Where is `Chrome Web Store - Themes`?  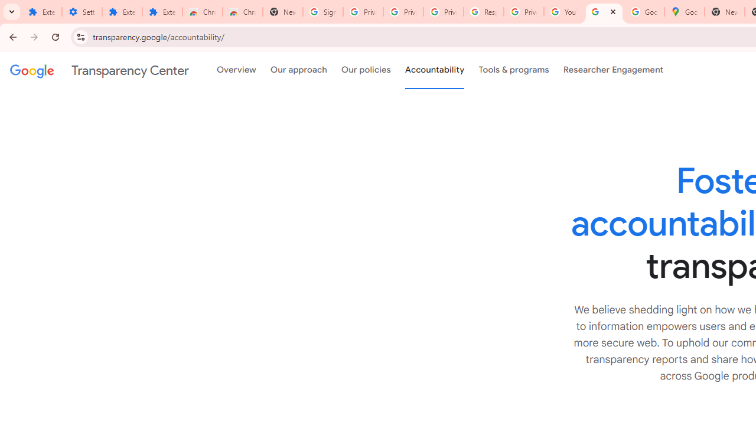 Chrome Web Store - Themes is located at coordinates (243, 12).